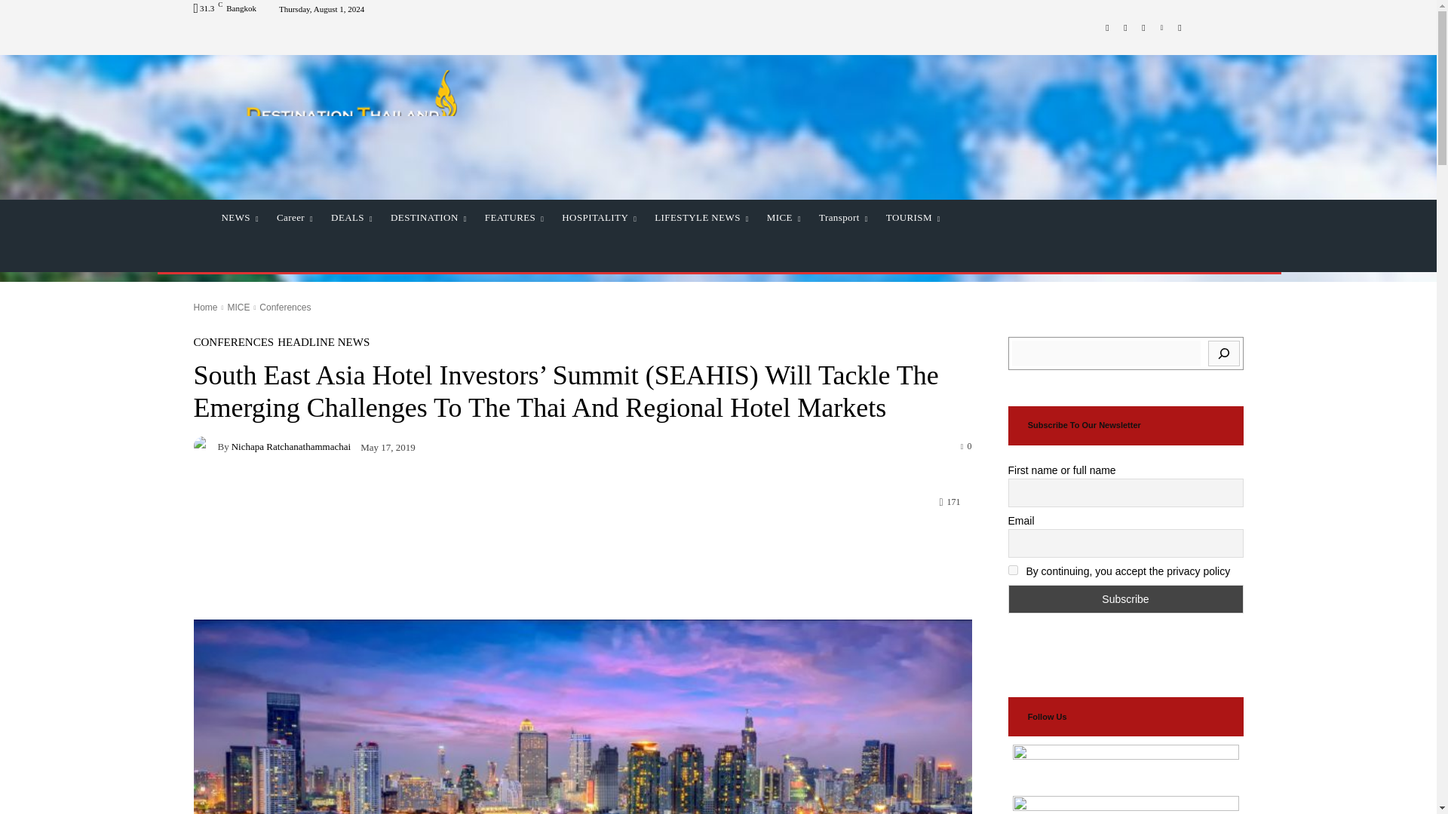 The height and width of the screenshot is (814, 1448). I want to click on Instagram, so click(1125, 26).